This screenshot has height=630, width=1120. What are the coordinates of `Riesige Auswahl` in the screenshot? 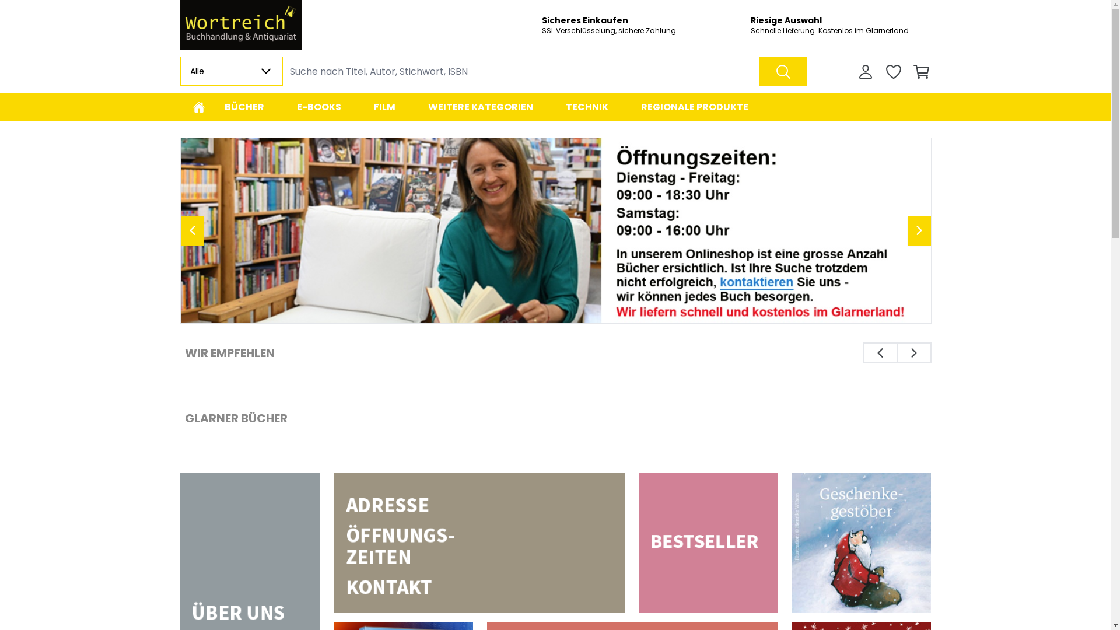 It's located at (841, 20).